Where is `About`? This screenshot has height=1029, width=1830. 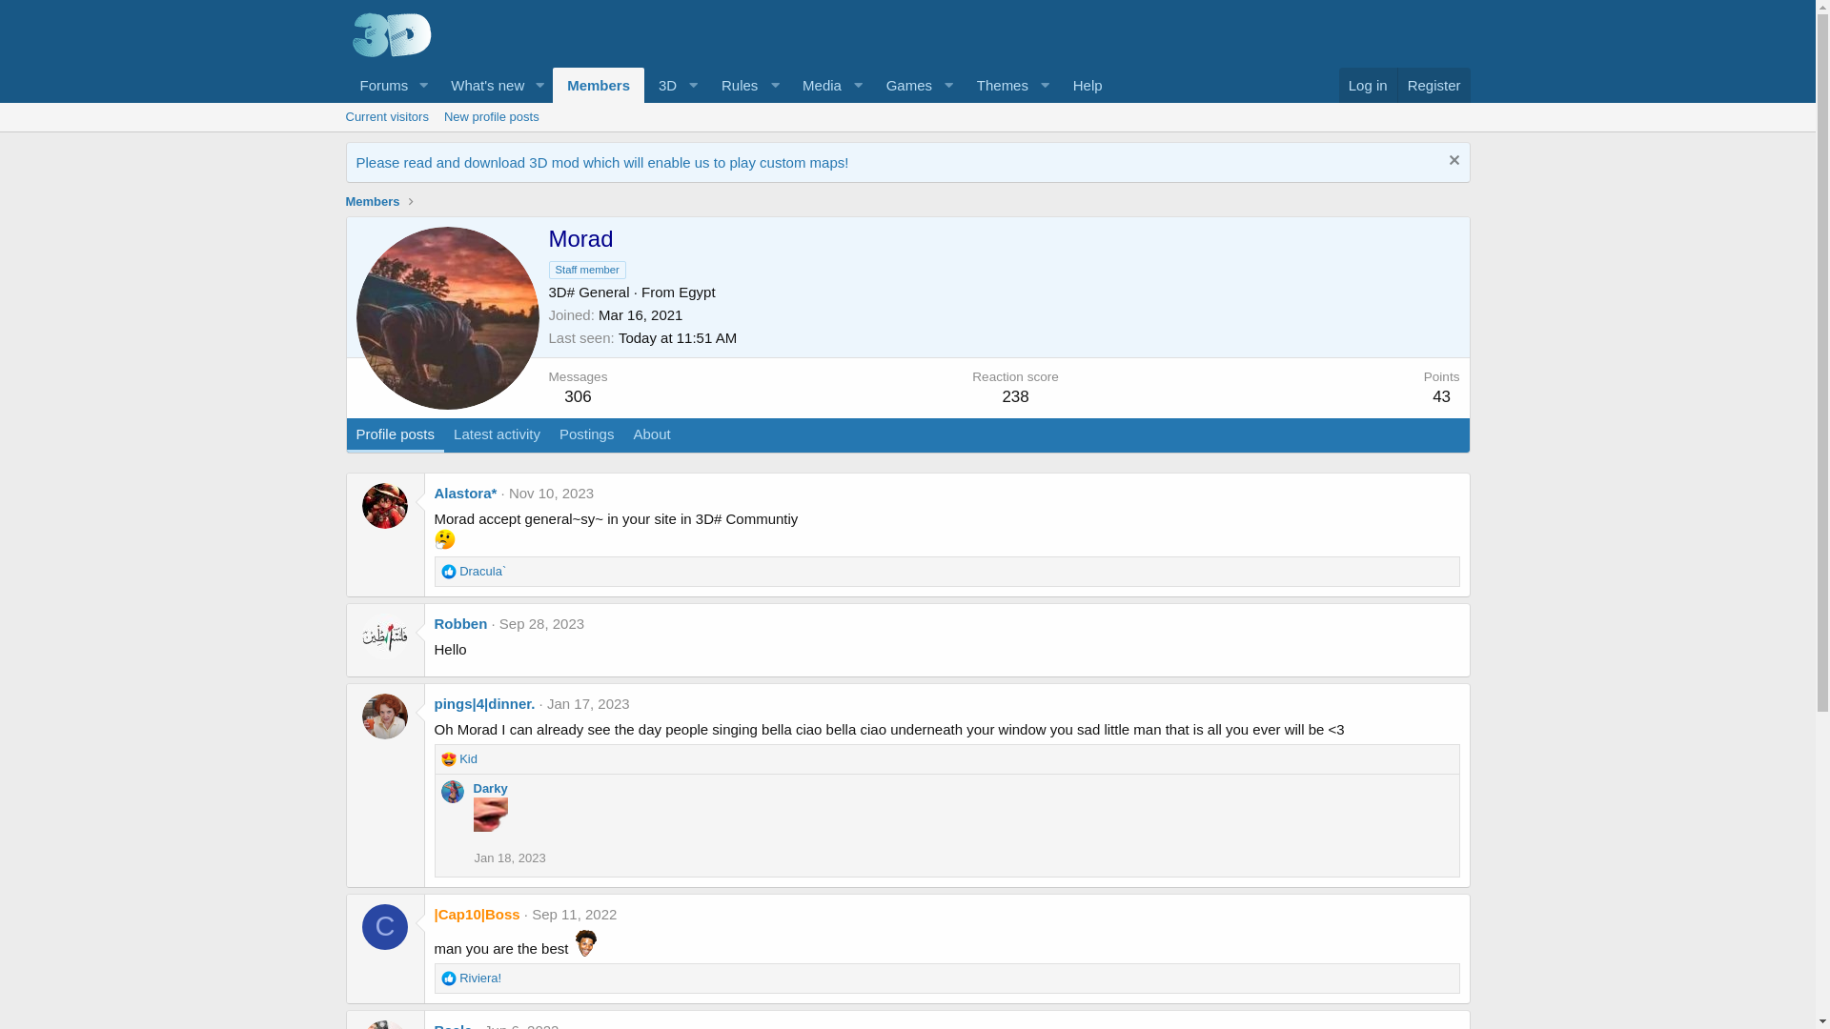 About is located at coordinates (652, 435).